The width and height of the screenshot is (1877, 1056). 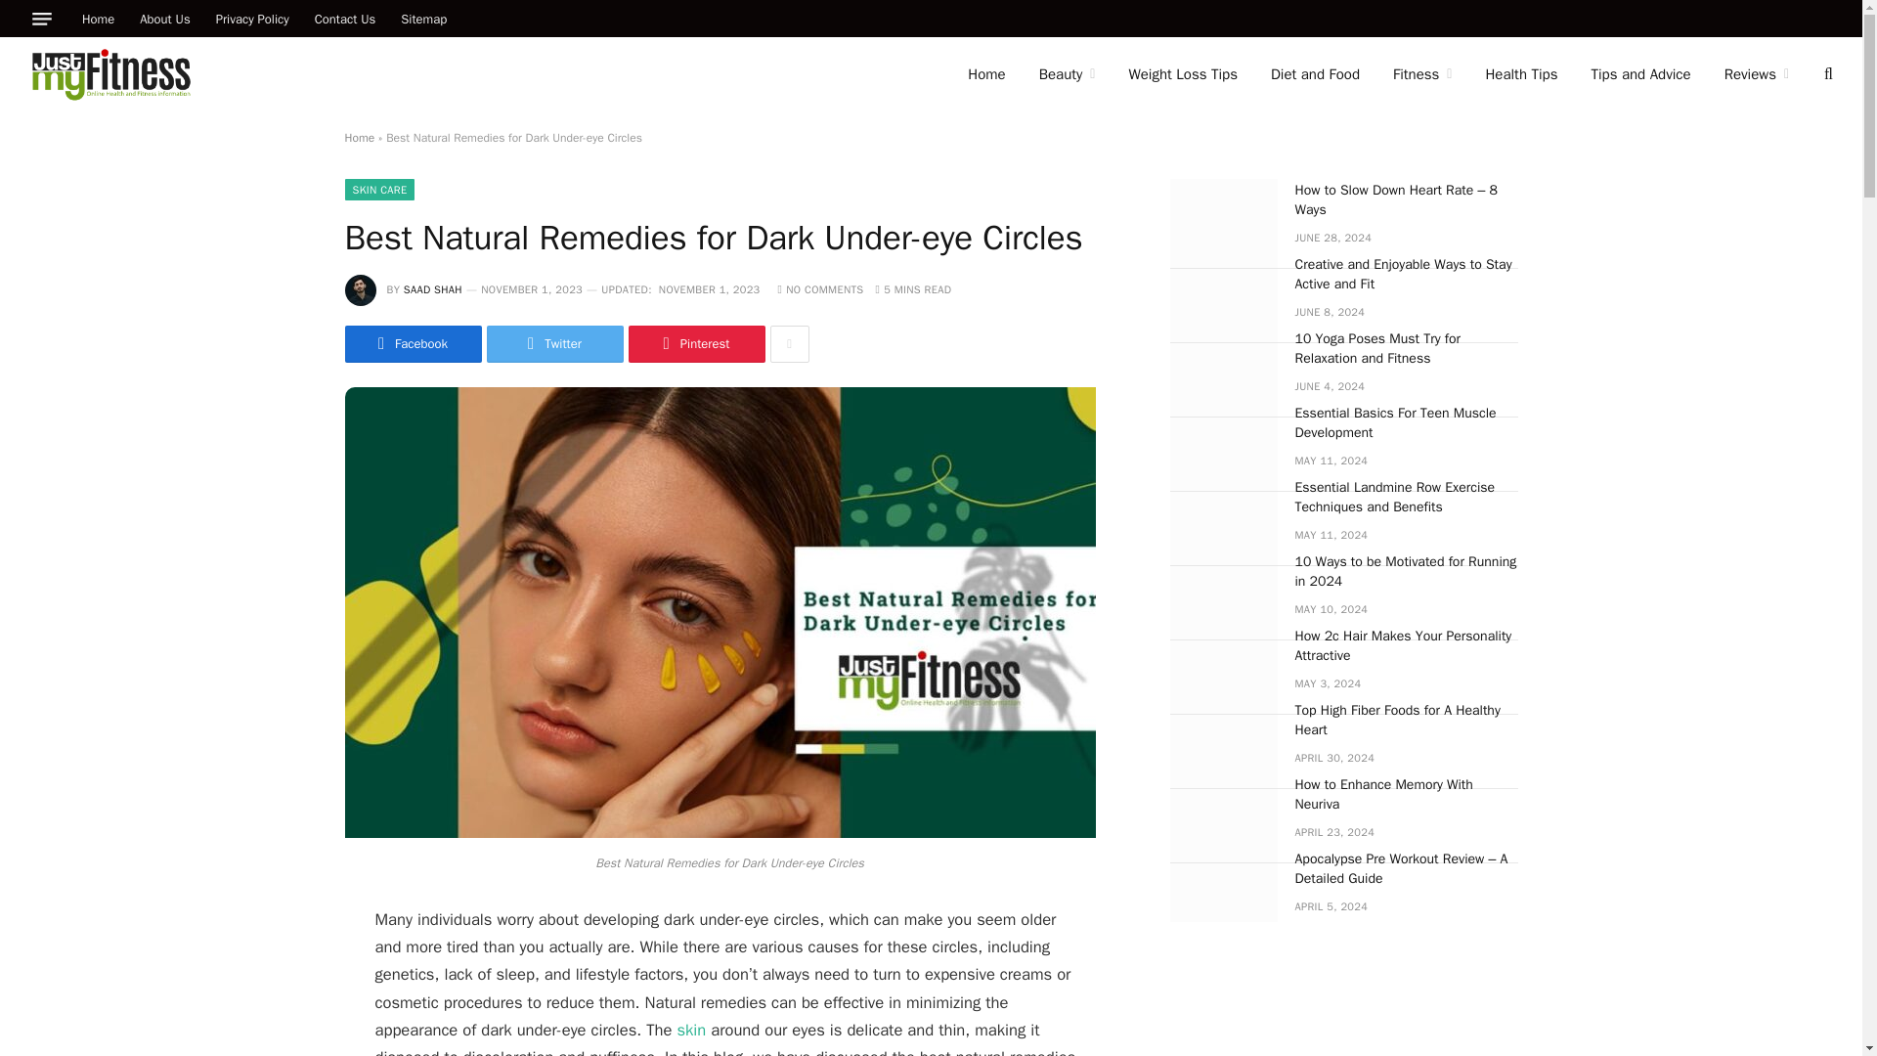 What do you see at coordinates (789, 344) in the screenshot?
I see `Show More Social Sharing` at bounding box center [789, 344].